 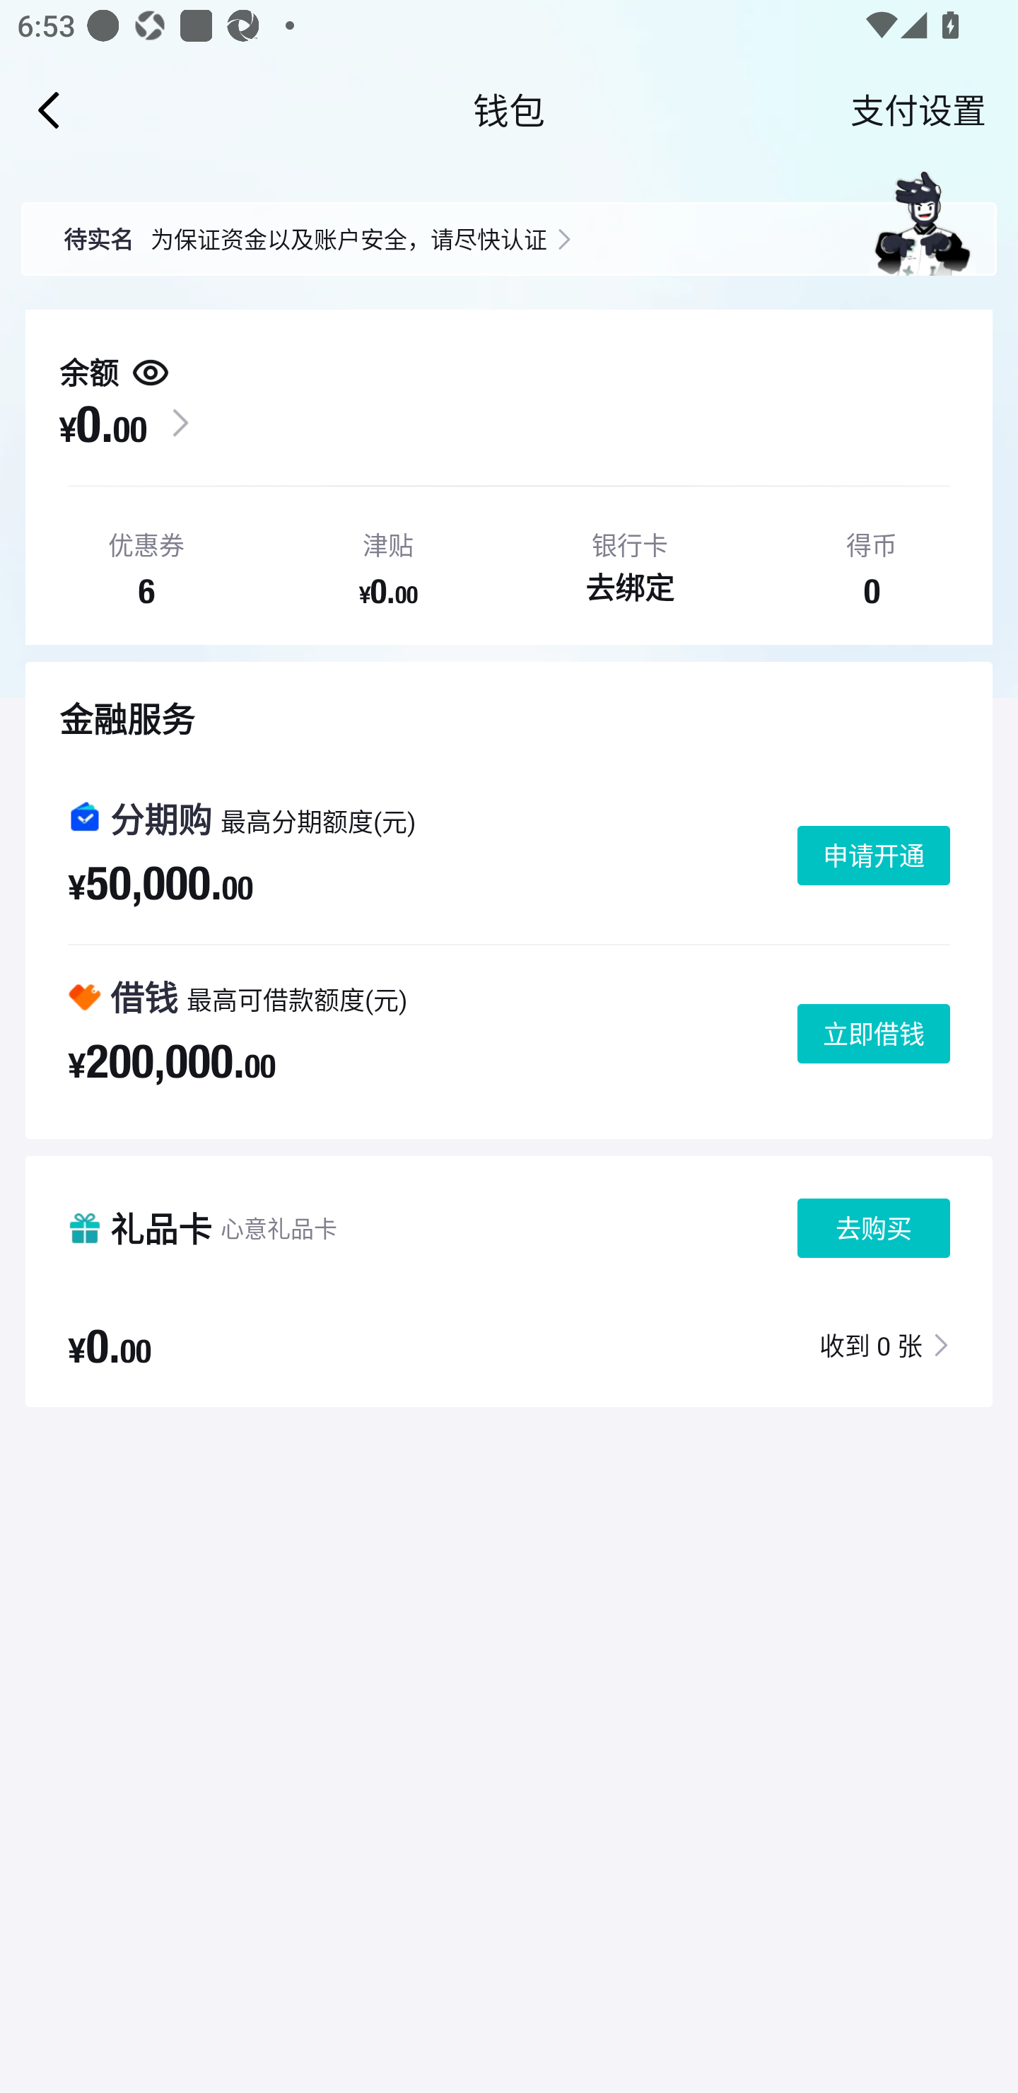 I want to click on 津贴 ¥0.00, so click(x=387, y=561).